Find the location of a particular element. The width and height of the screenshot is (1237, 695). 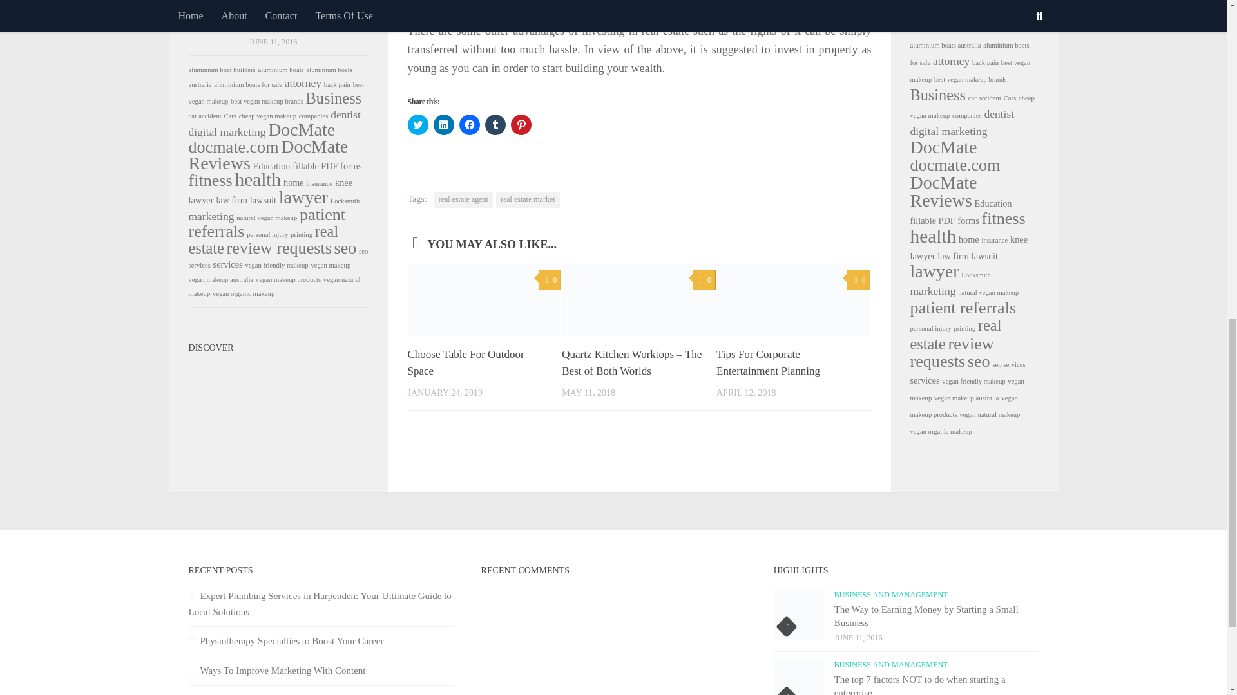

real estate agent is located at coordinates (463, 200).